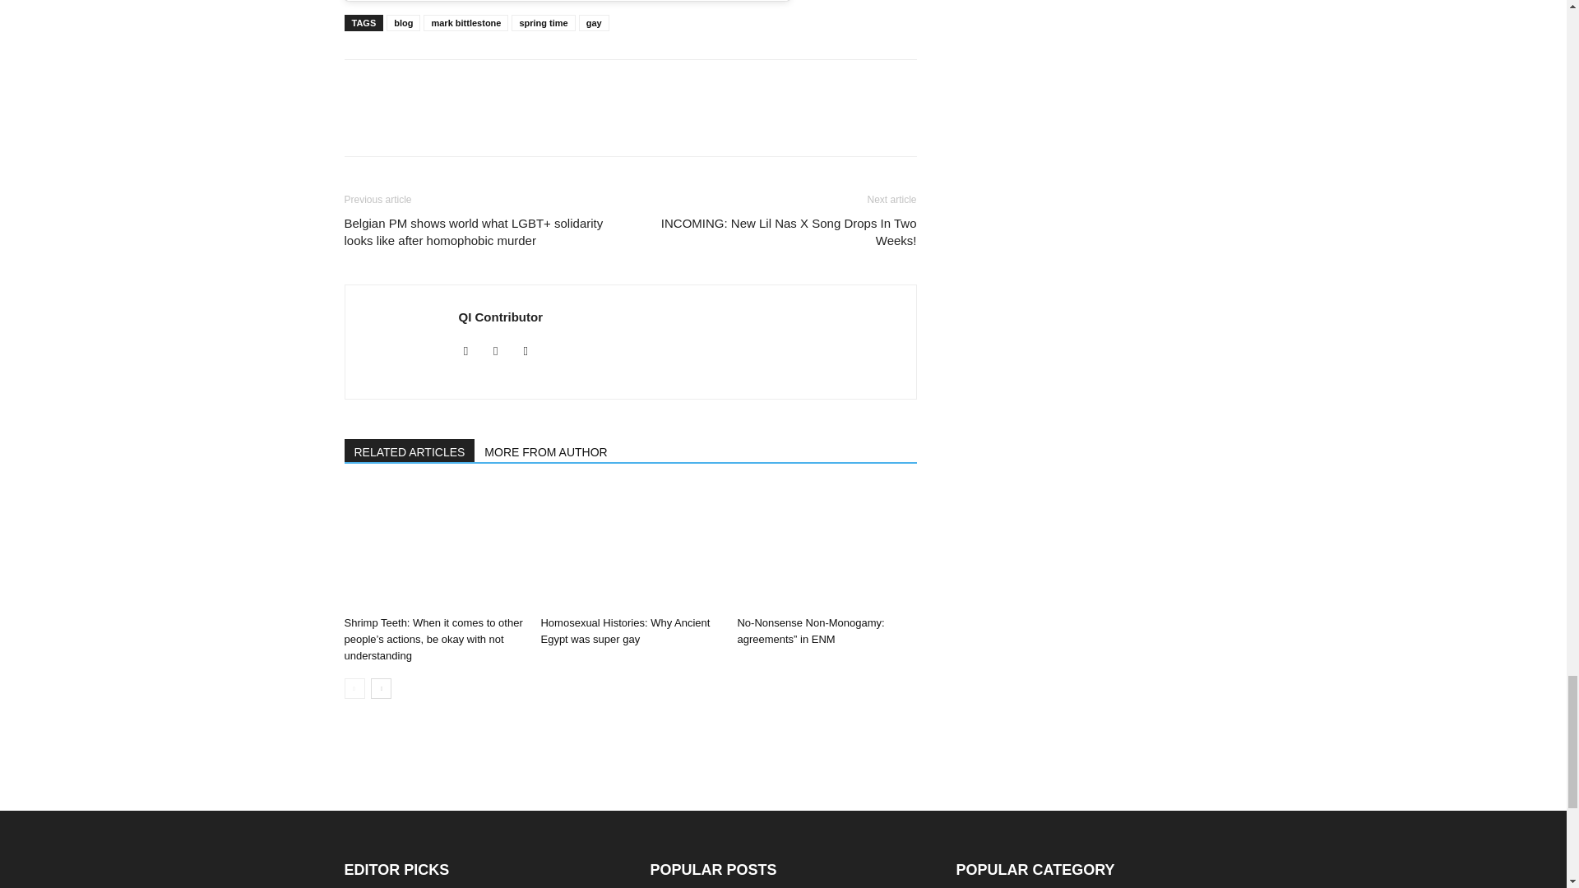 The width and height of the screenshot is (1579, 888). Describe the element at coordinates (467, 86) in the screenshot. I see `bottomFacebookLike` at that location.